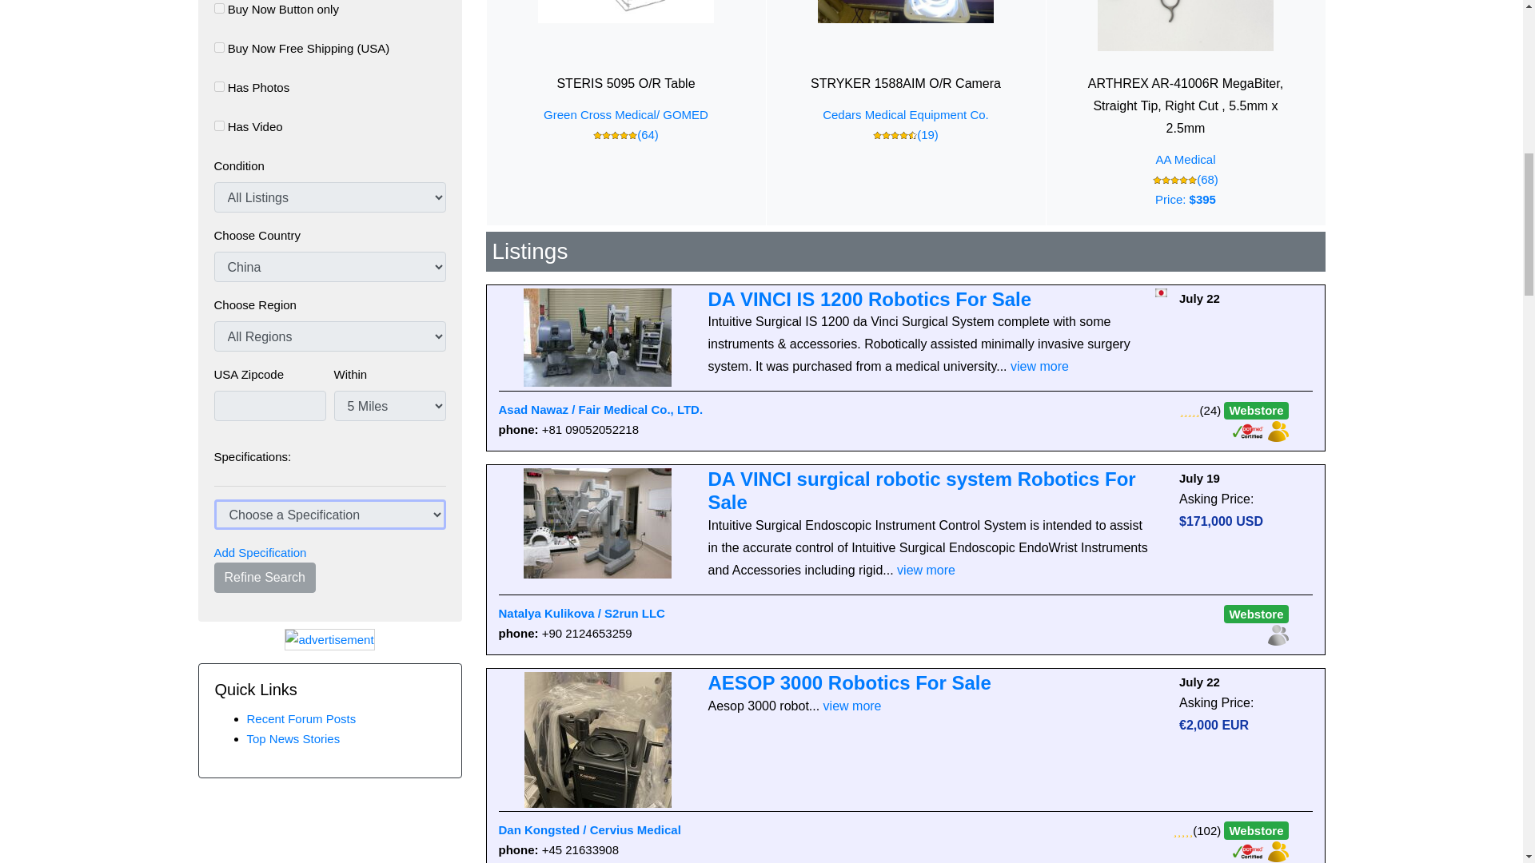 The height and width of the screenshot is (863, 1535). Describe the element at coordinates (219, 46) in the screenshot. I see `1` at that location.